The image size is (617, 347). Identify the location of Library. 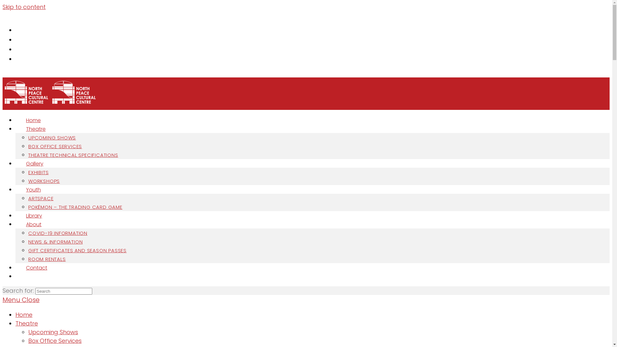
(32, 216).